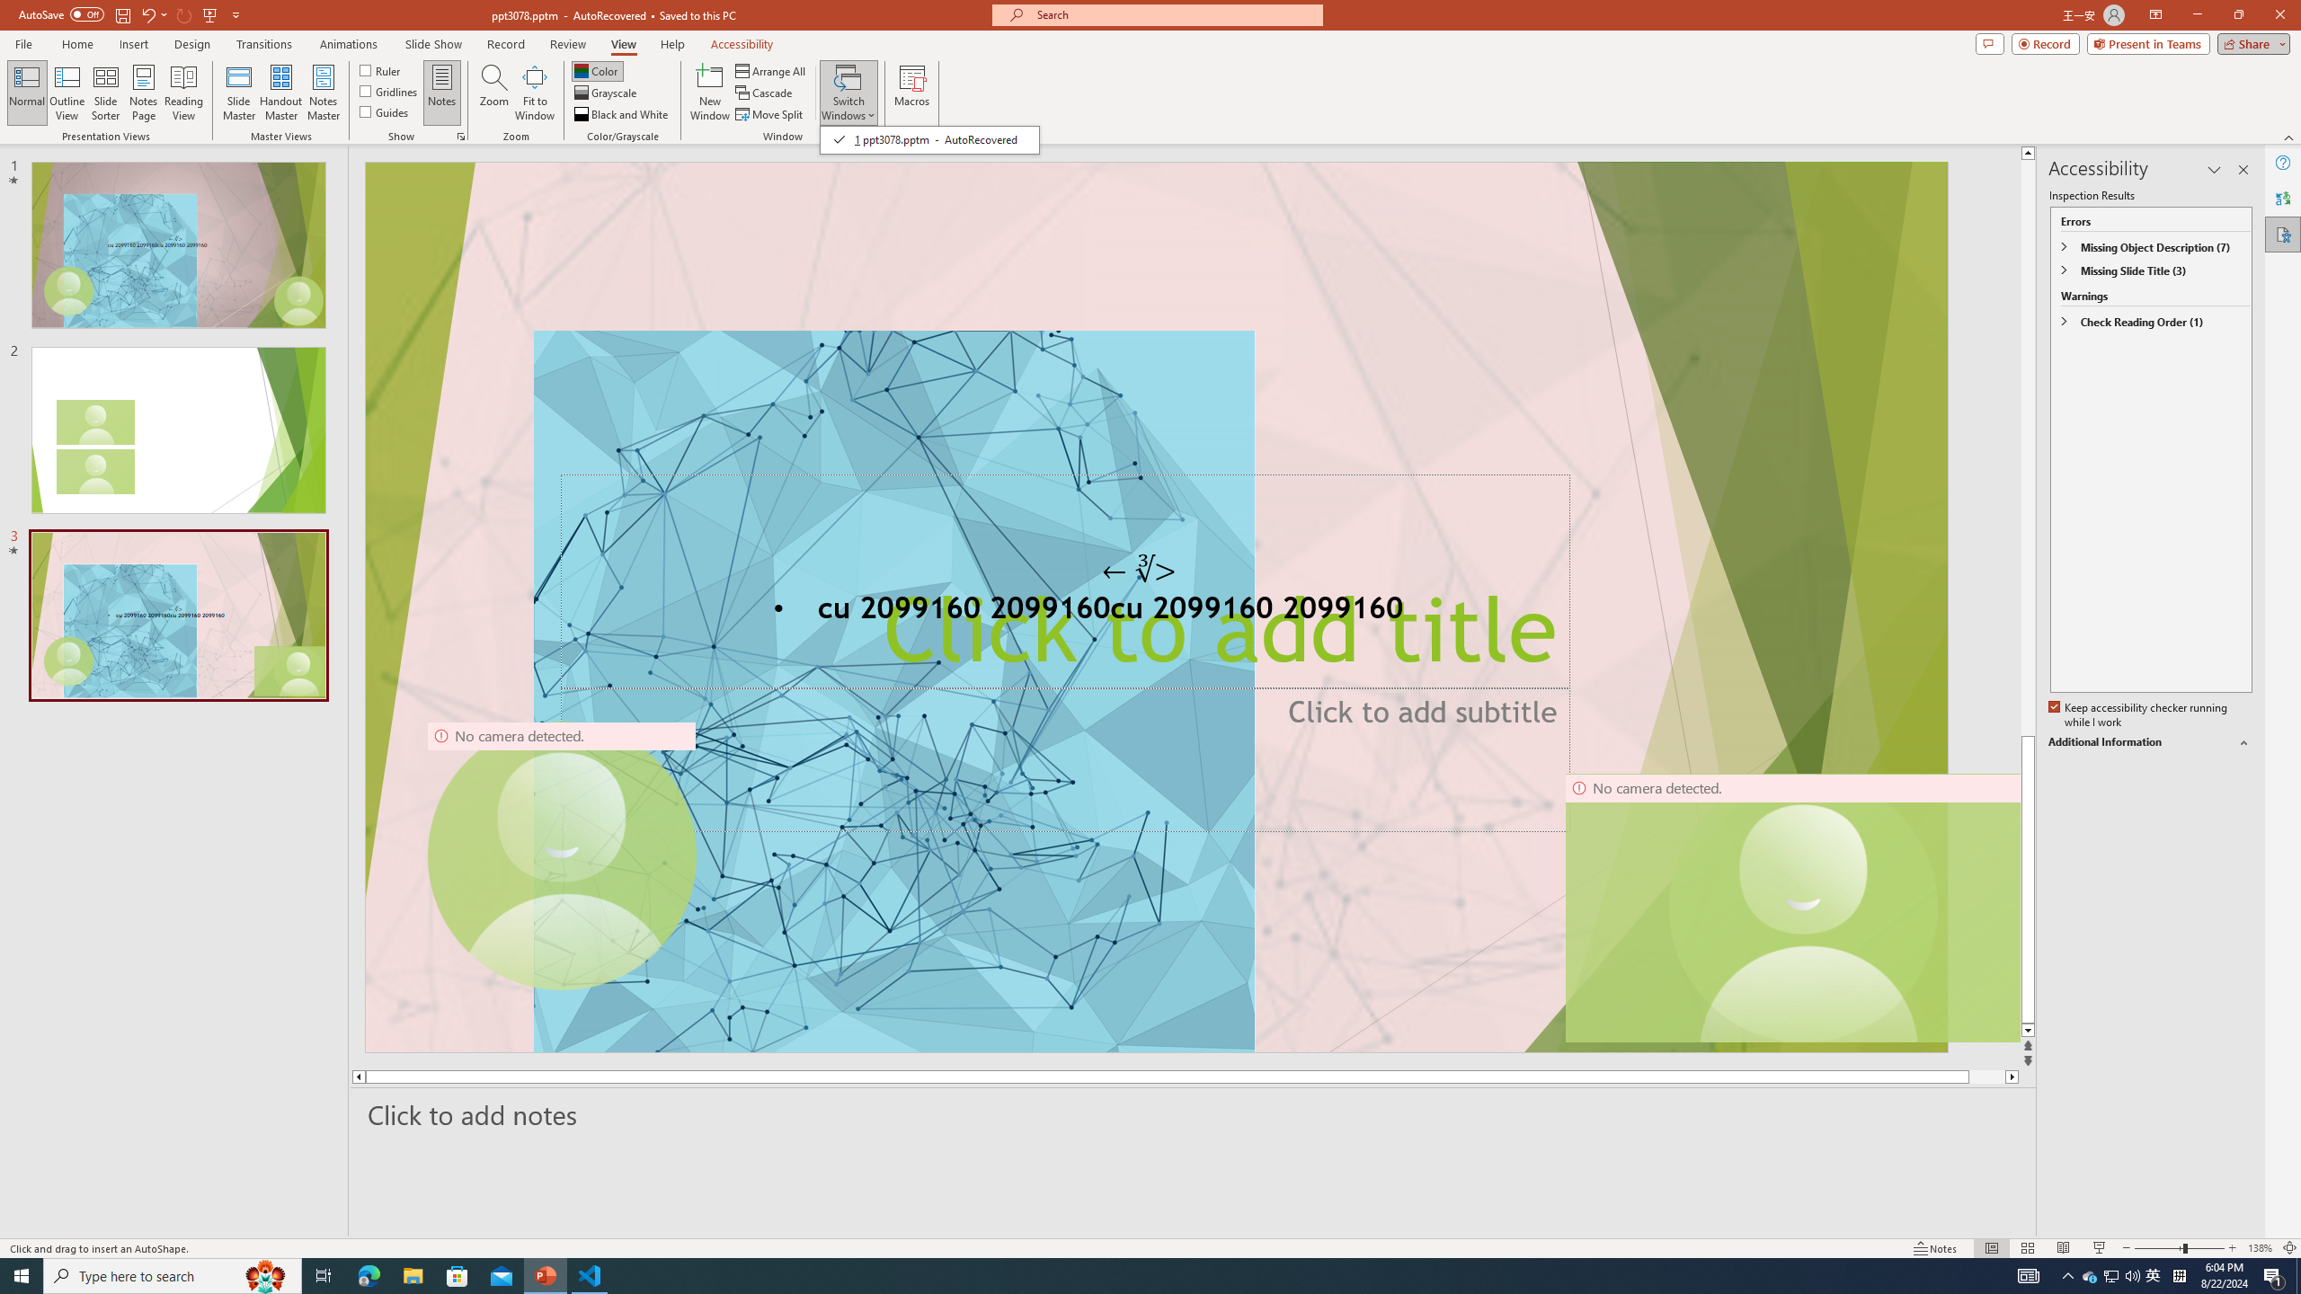  Describe the element at coordinates (280, 93) in the screenshot. I see `Handout Master` at that location.